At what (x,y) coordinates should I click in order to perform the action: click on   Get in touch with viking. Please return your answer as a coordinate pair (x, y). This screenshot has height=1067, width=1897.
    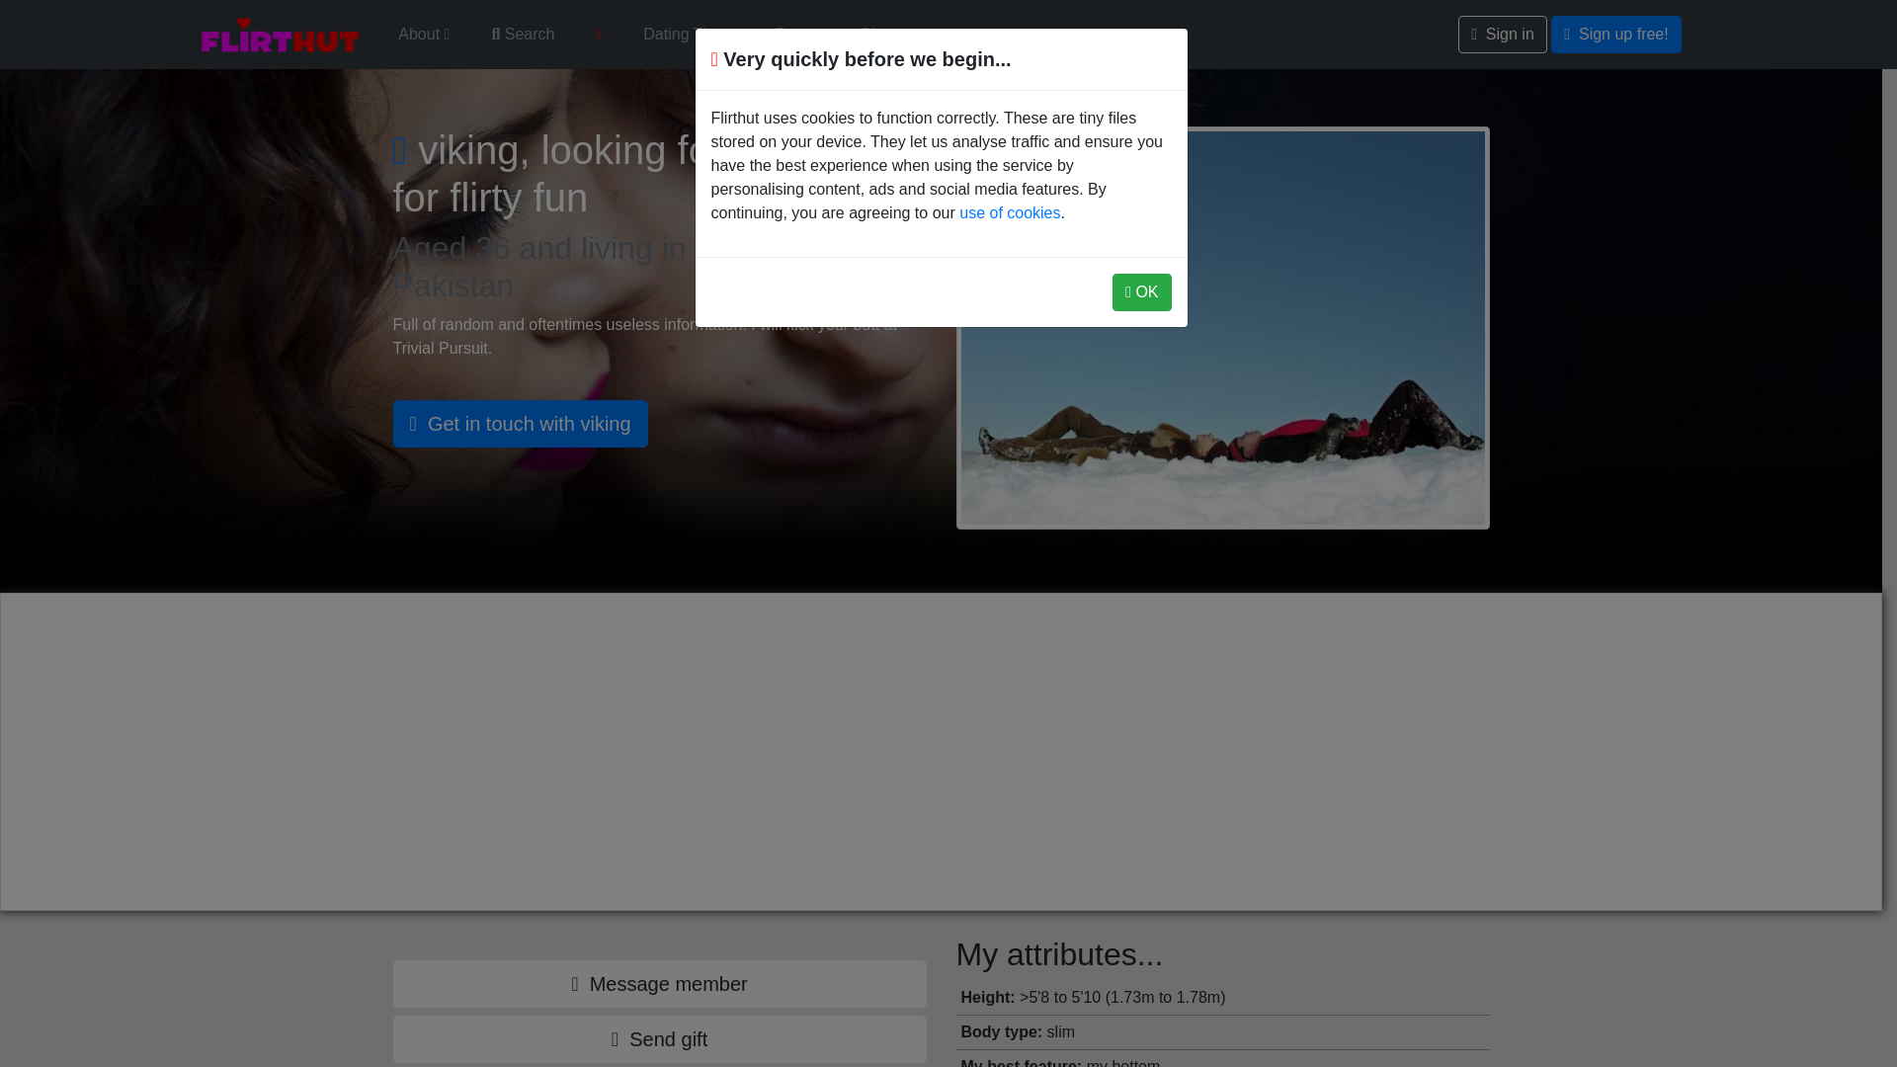
    Looking at the image, I should click on (520, 423).